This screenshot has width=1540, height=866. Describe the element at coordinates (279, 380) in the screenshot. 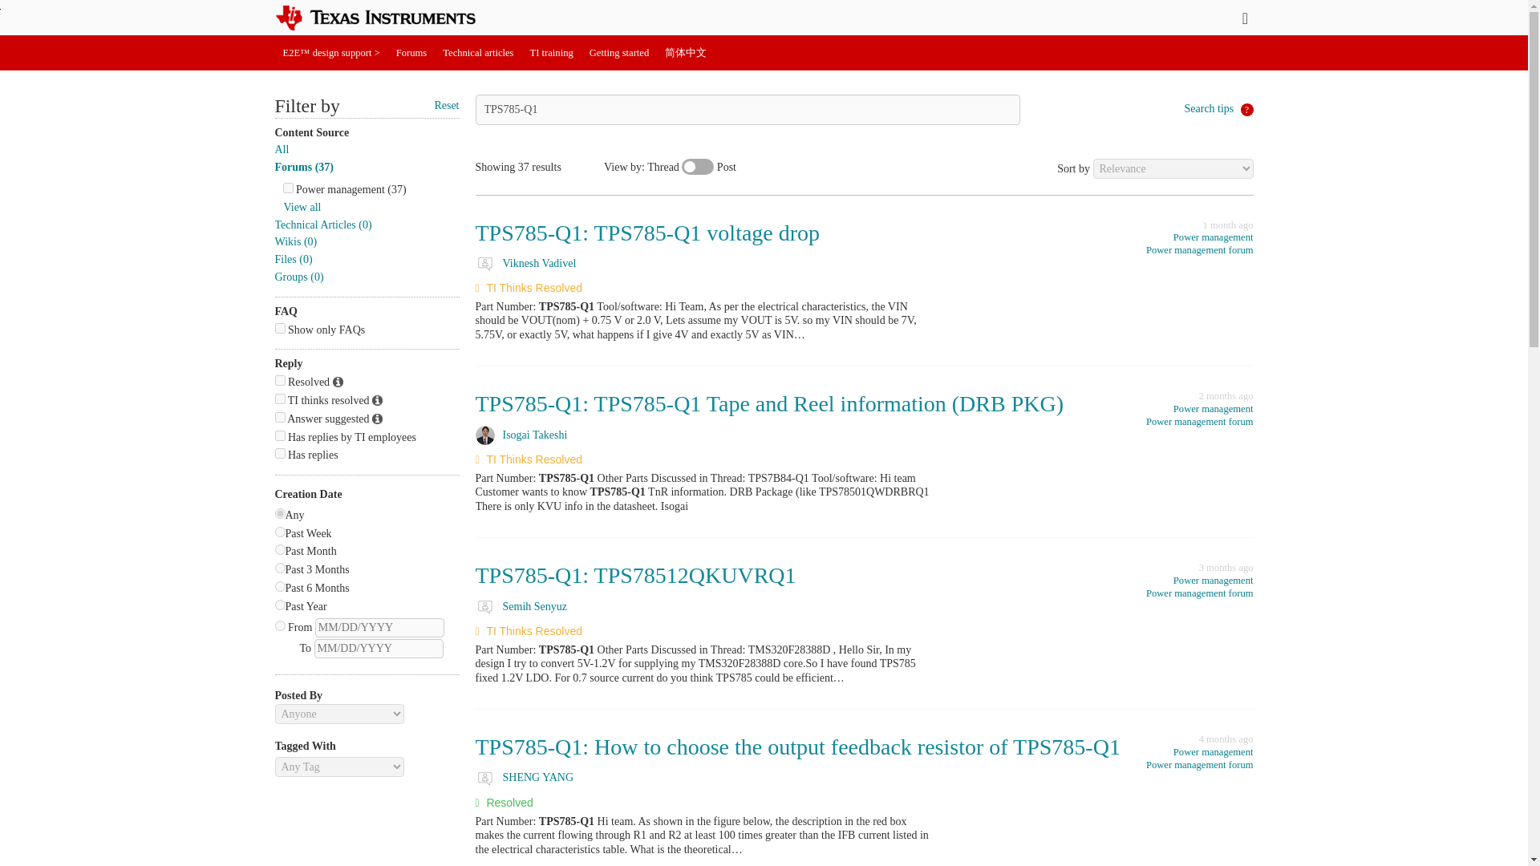

I see `resolved` at that location.